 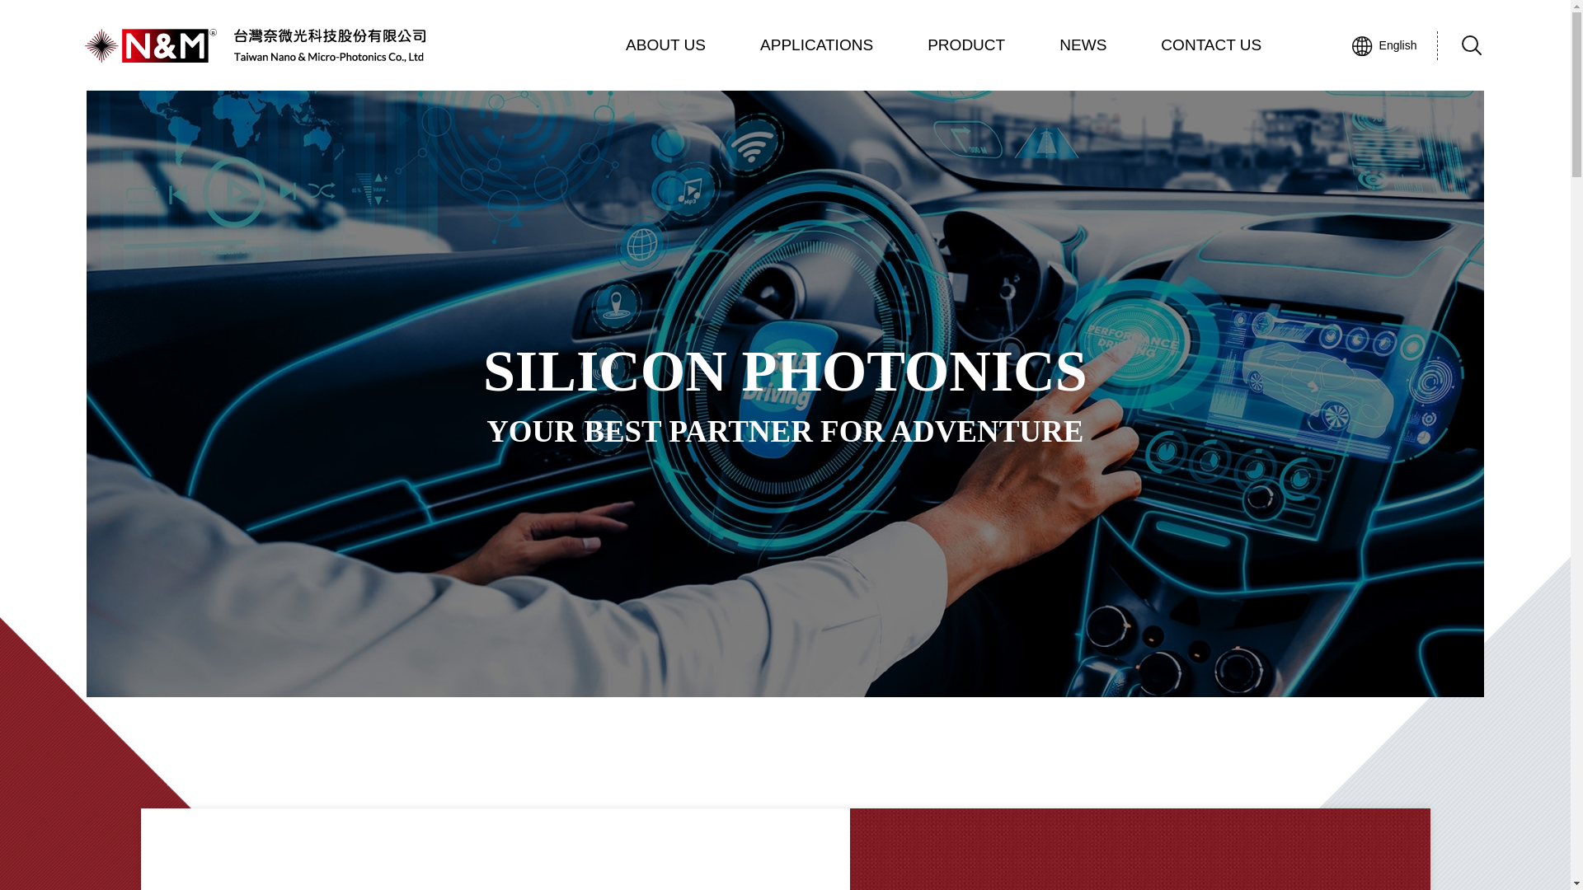 What do you see at coordinates (1083, 45) in the screenshot?
I see `CONTACT US` at bounding box center [1083, 45].